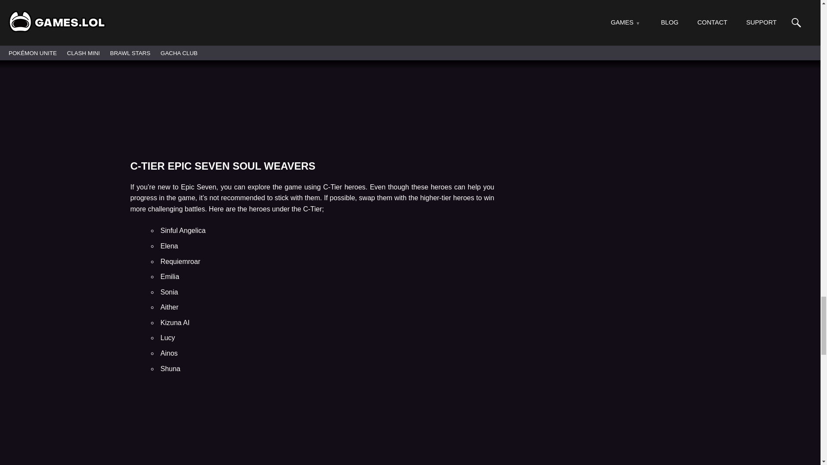  What do you see at coordinates (312, 436) in the screenshot?
I see `Epic seven aither` at bounding box center [312, 436].